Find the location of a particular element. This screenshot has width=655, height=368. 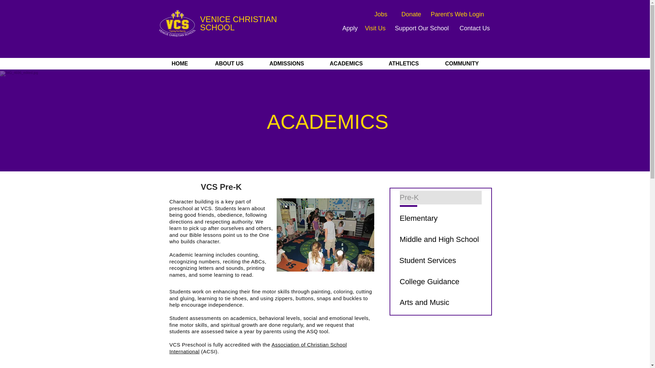

ADMISSIONS is located at coordinates (287, 63).